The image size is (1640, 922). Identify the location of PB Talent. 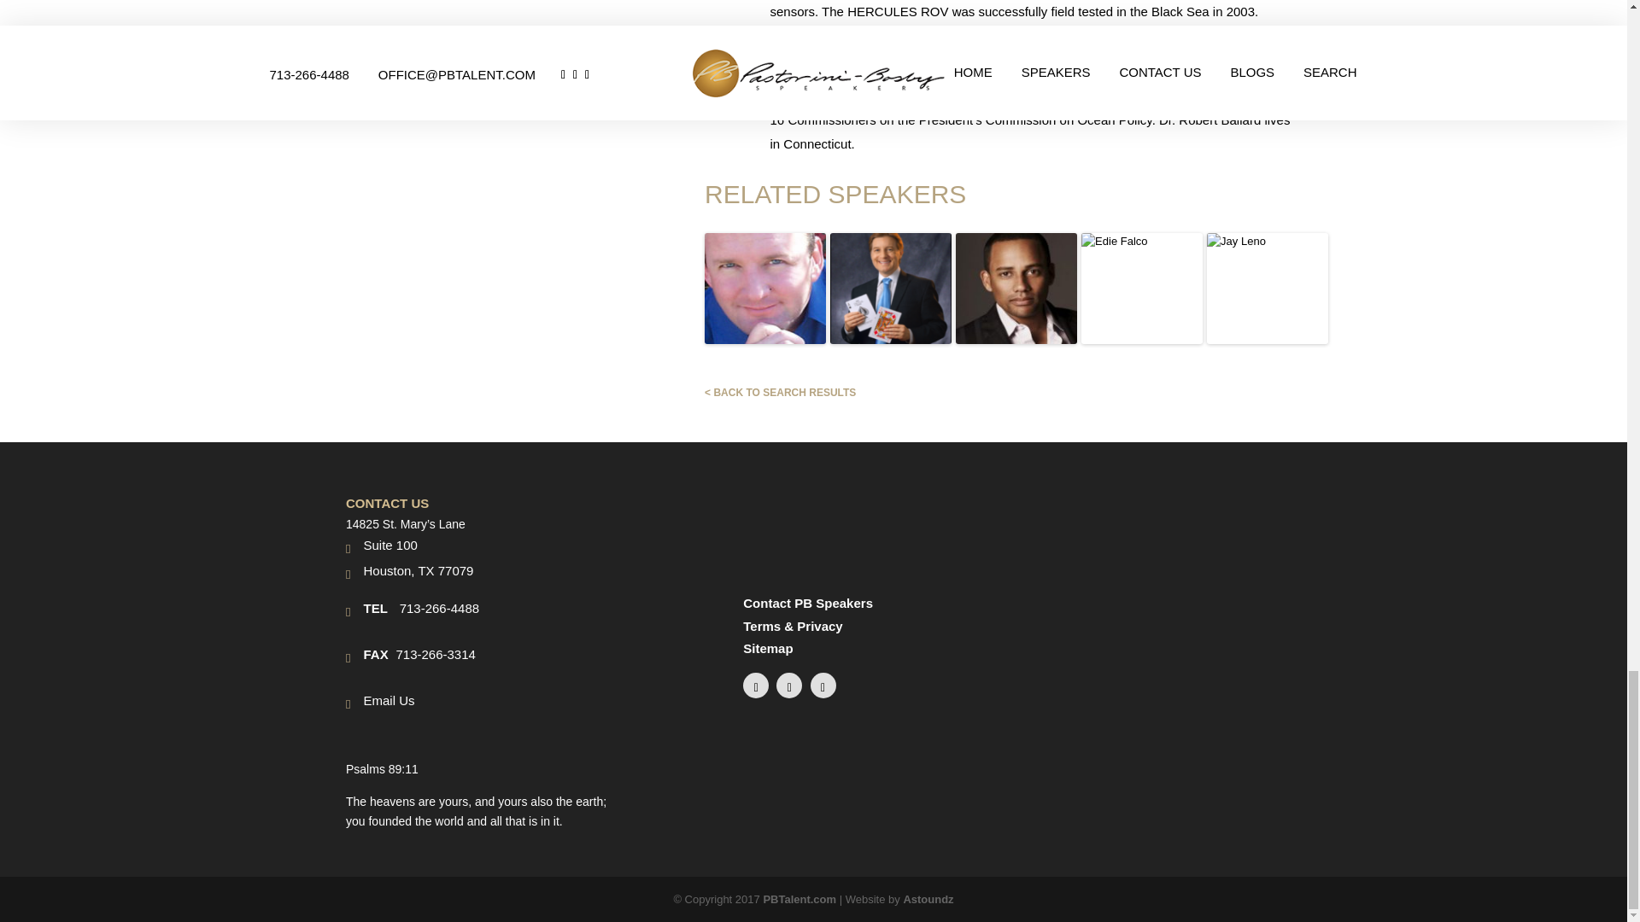
(799, 899).